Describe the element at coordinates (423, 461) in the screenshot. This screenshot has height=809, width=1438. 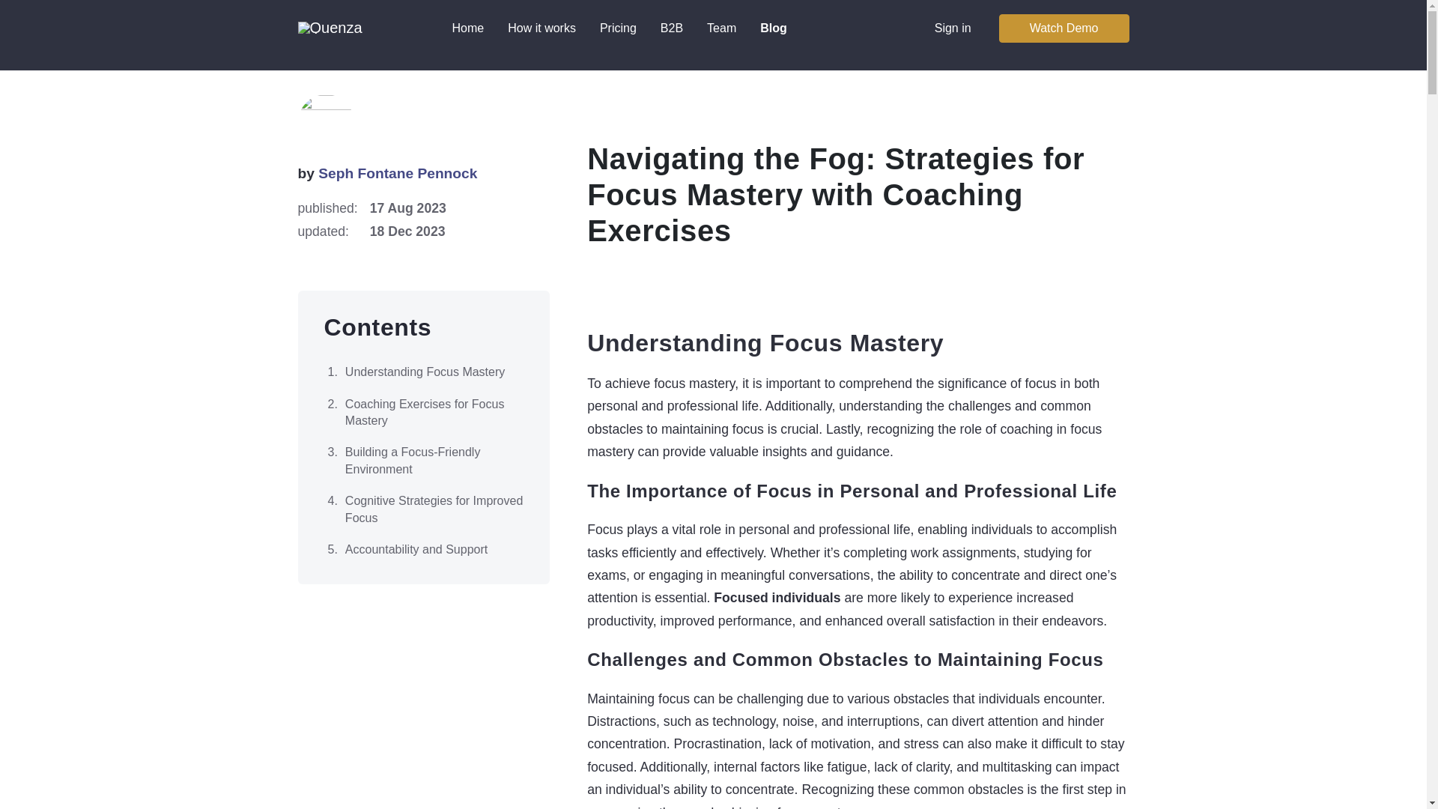
I see `Building a Focus-Friendly Environment` at that location.